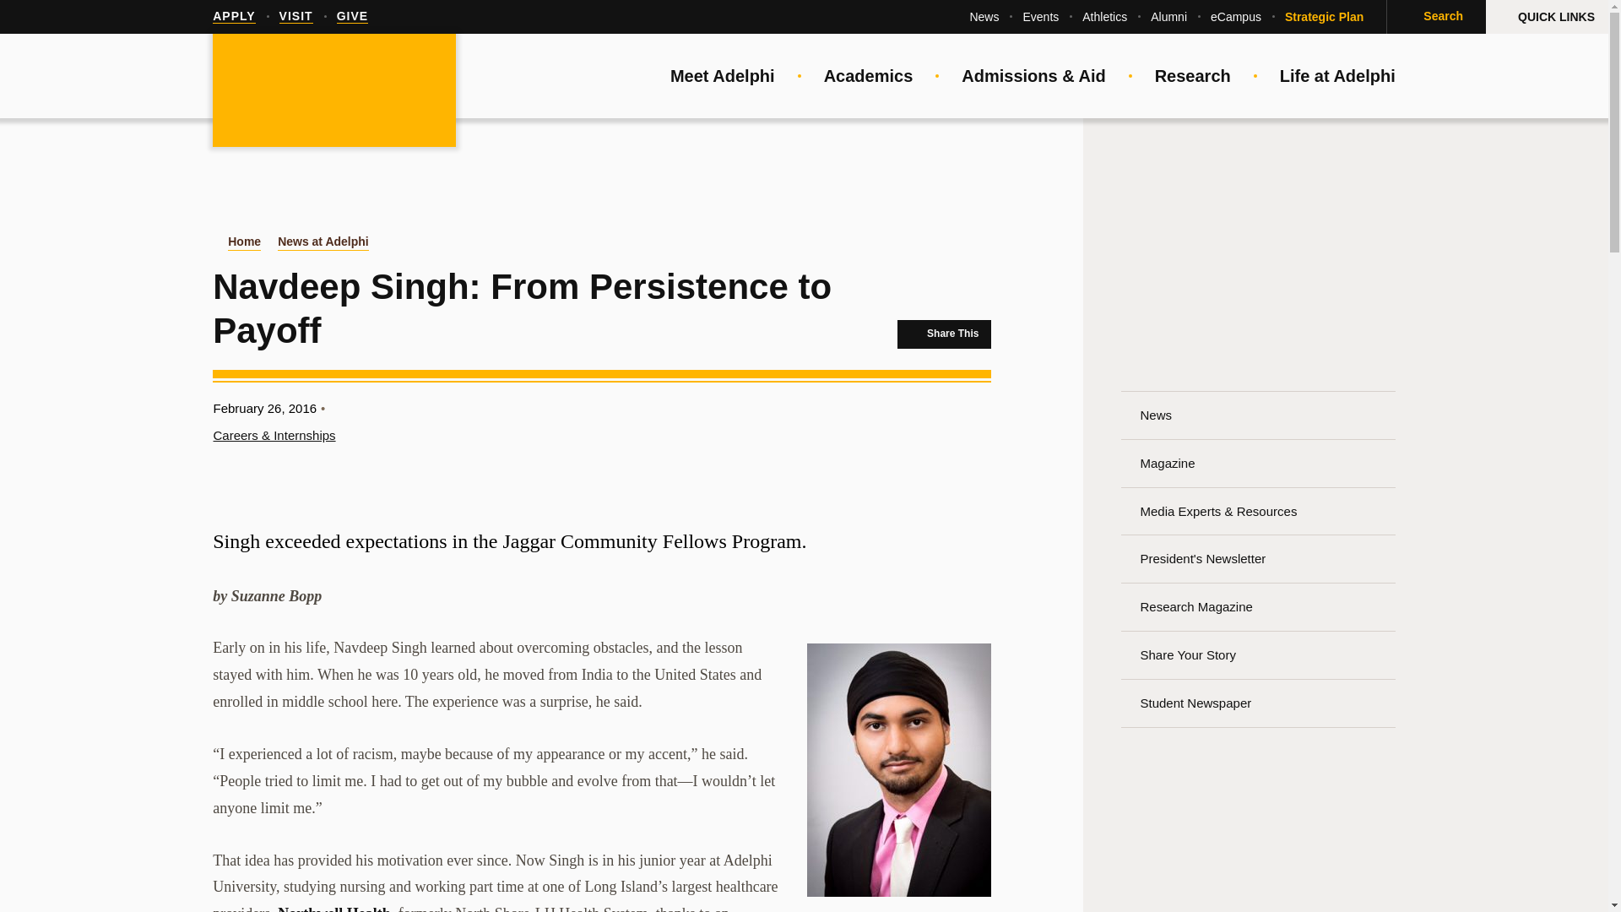 This screenshot has width=1621, height=912. I want to click on Strategic Plan, so click(1324, 17).